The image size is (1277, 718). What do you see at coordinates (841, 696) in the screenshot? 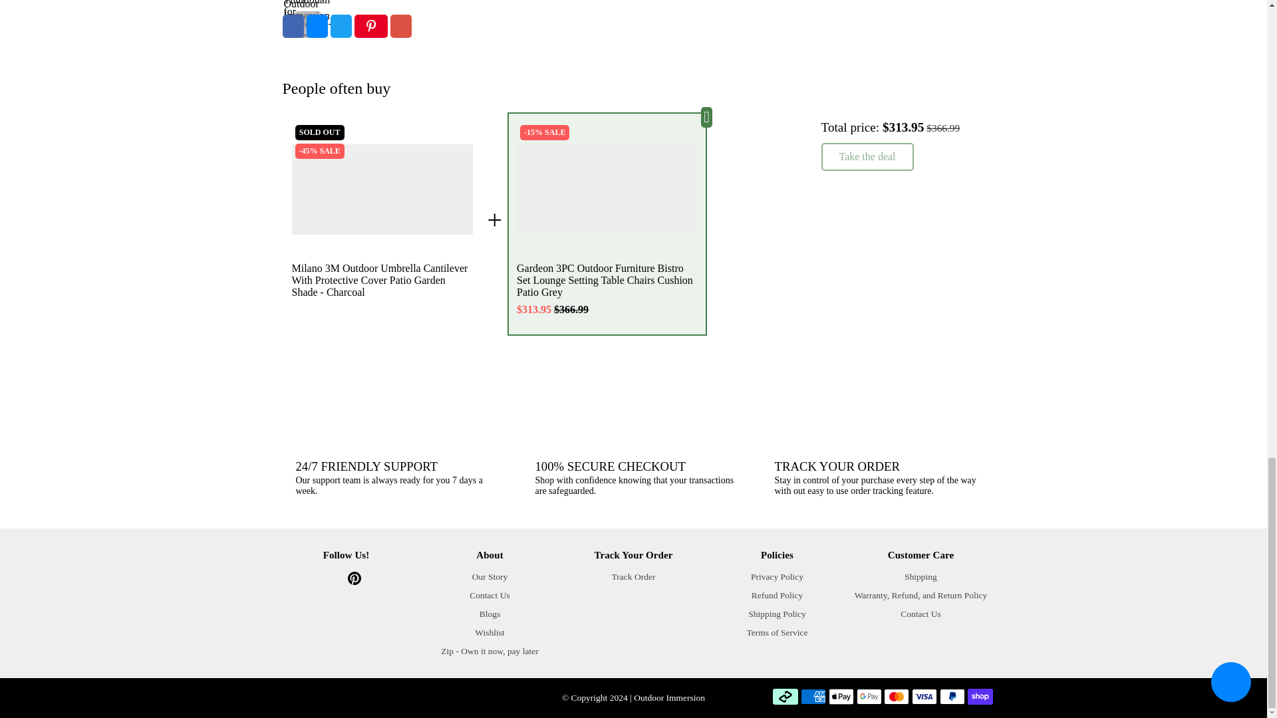
I see `Apple Pay` at bounding box center [841, 696].